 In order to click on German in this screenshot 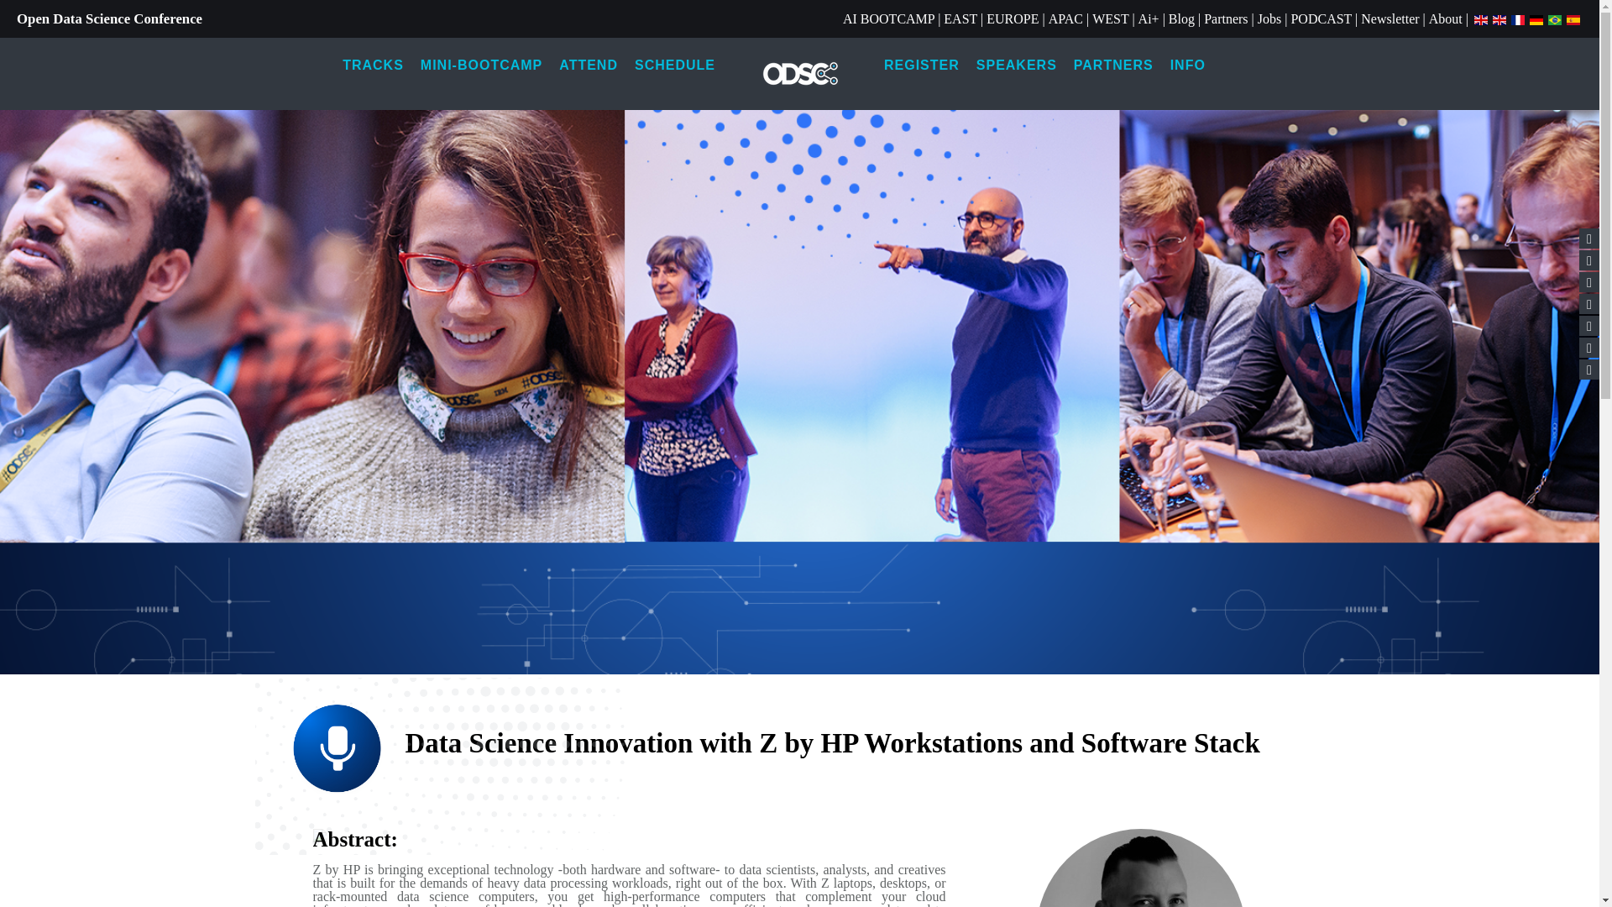, I will do `click(1536, 18)`.